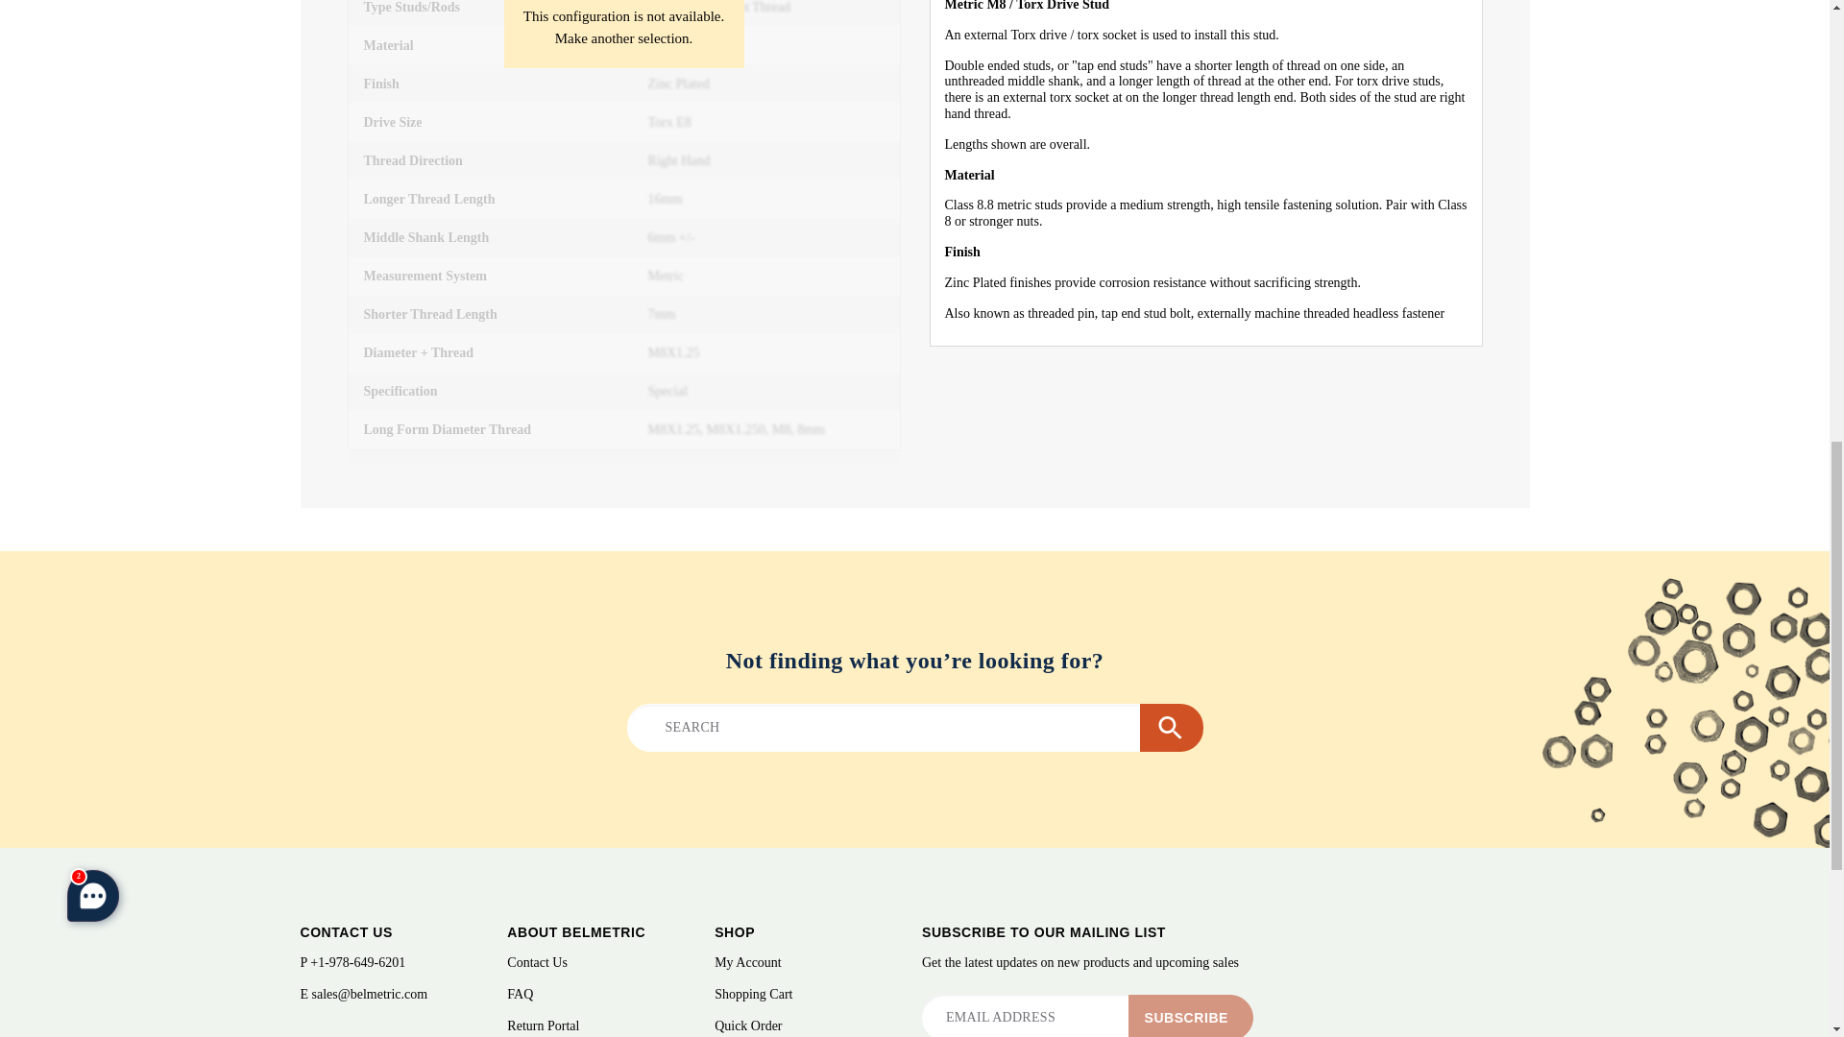 The width and height of the screenshot is (1844, 1037). I want to click on Subscribe, so click(1191, 1016).